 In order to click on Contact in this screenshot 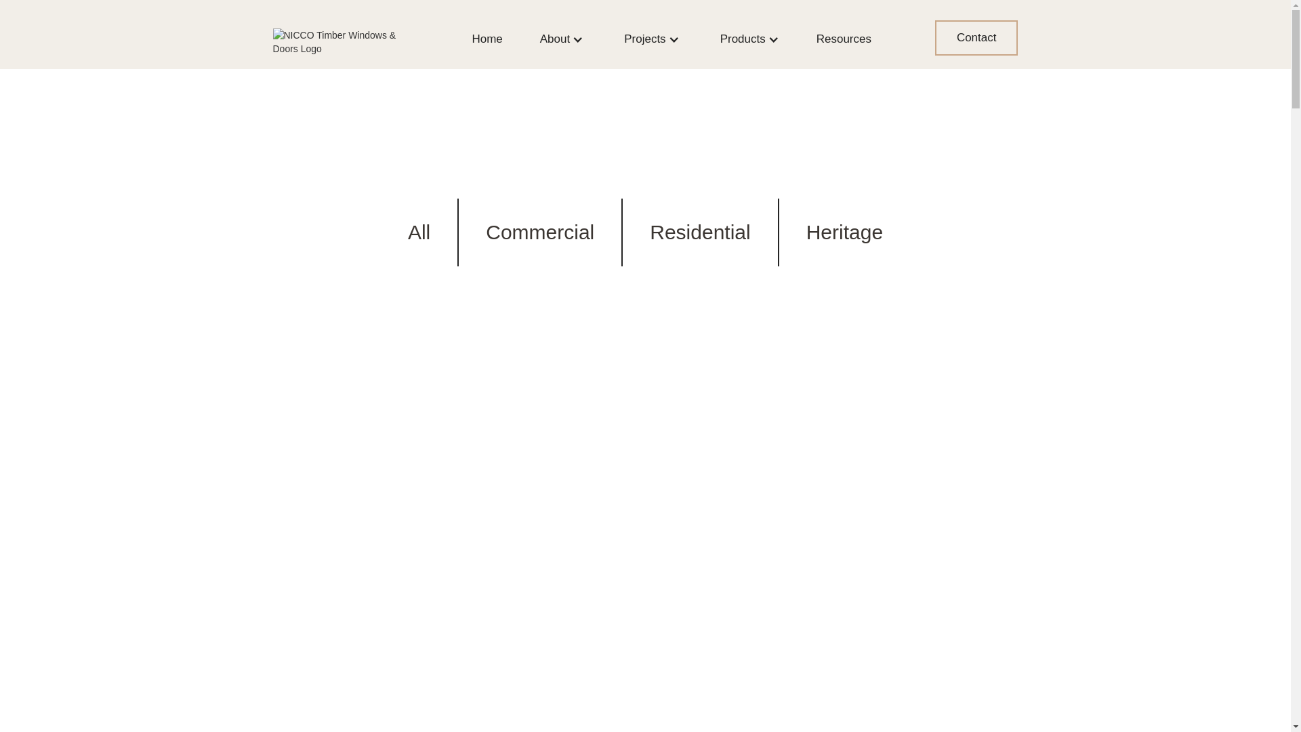, I will do `click(977, 38)`.